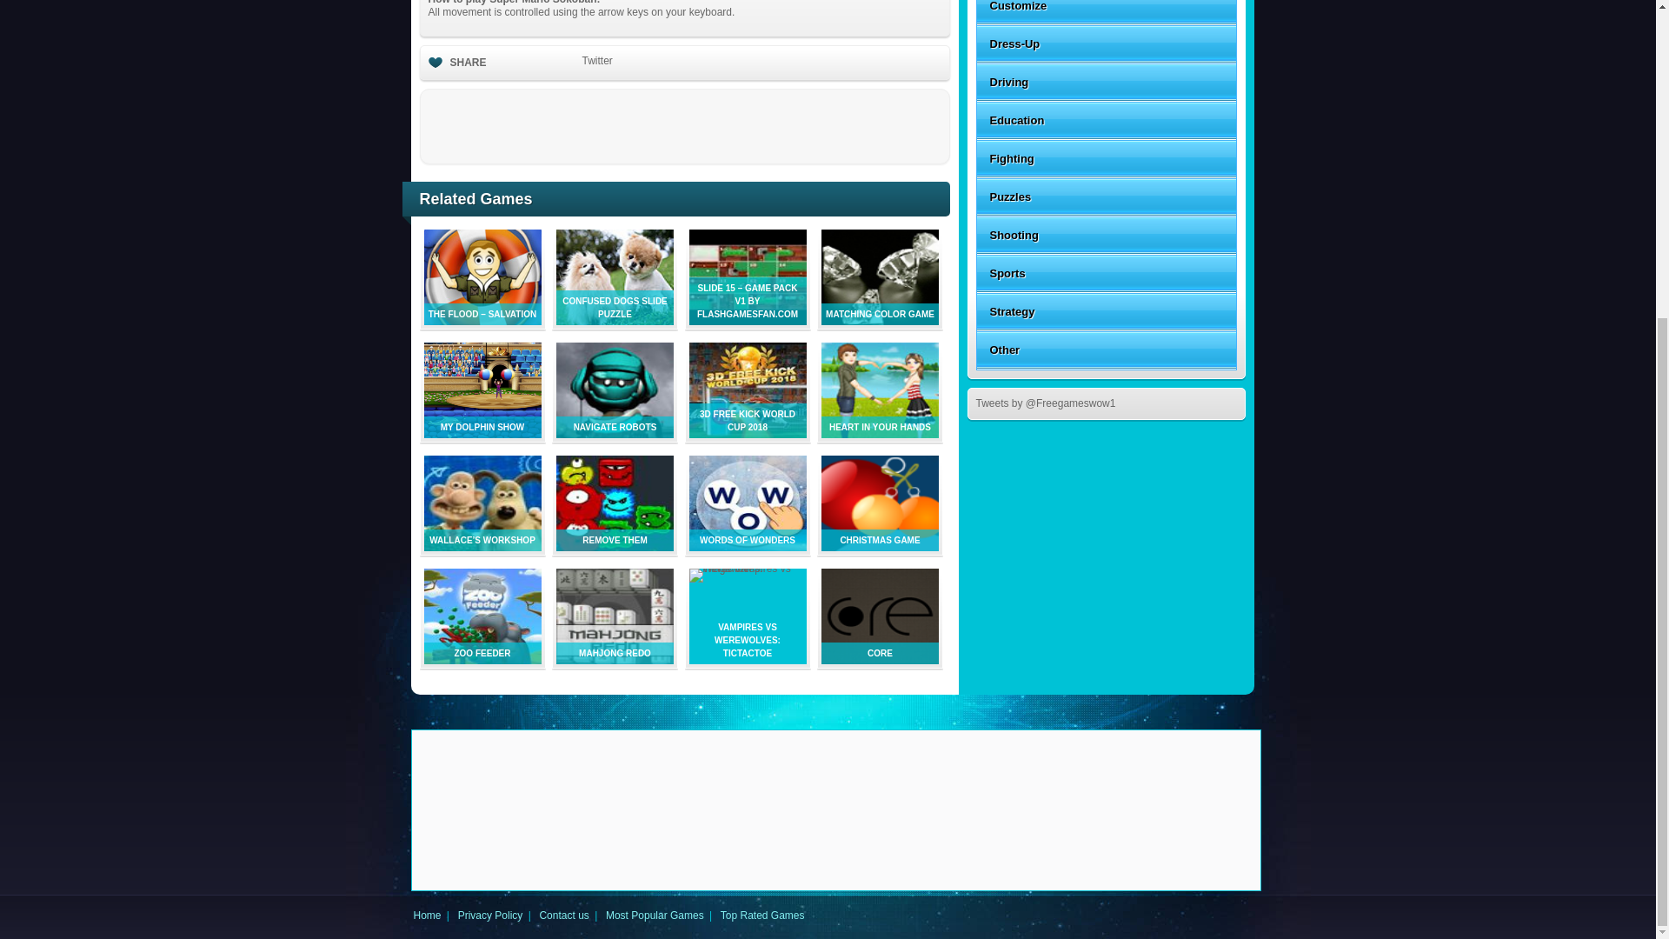 The height and width of the screenshot is (939, 1669). Describe the element at coordinates (880, 660) in the screenshot. I see `CORE` at that location.